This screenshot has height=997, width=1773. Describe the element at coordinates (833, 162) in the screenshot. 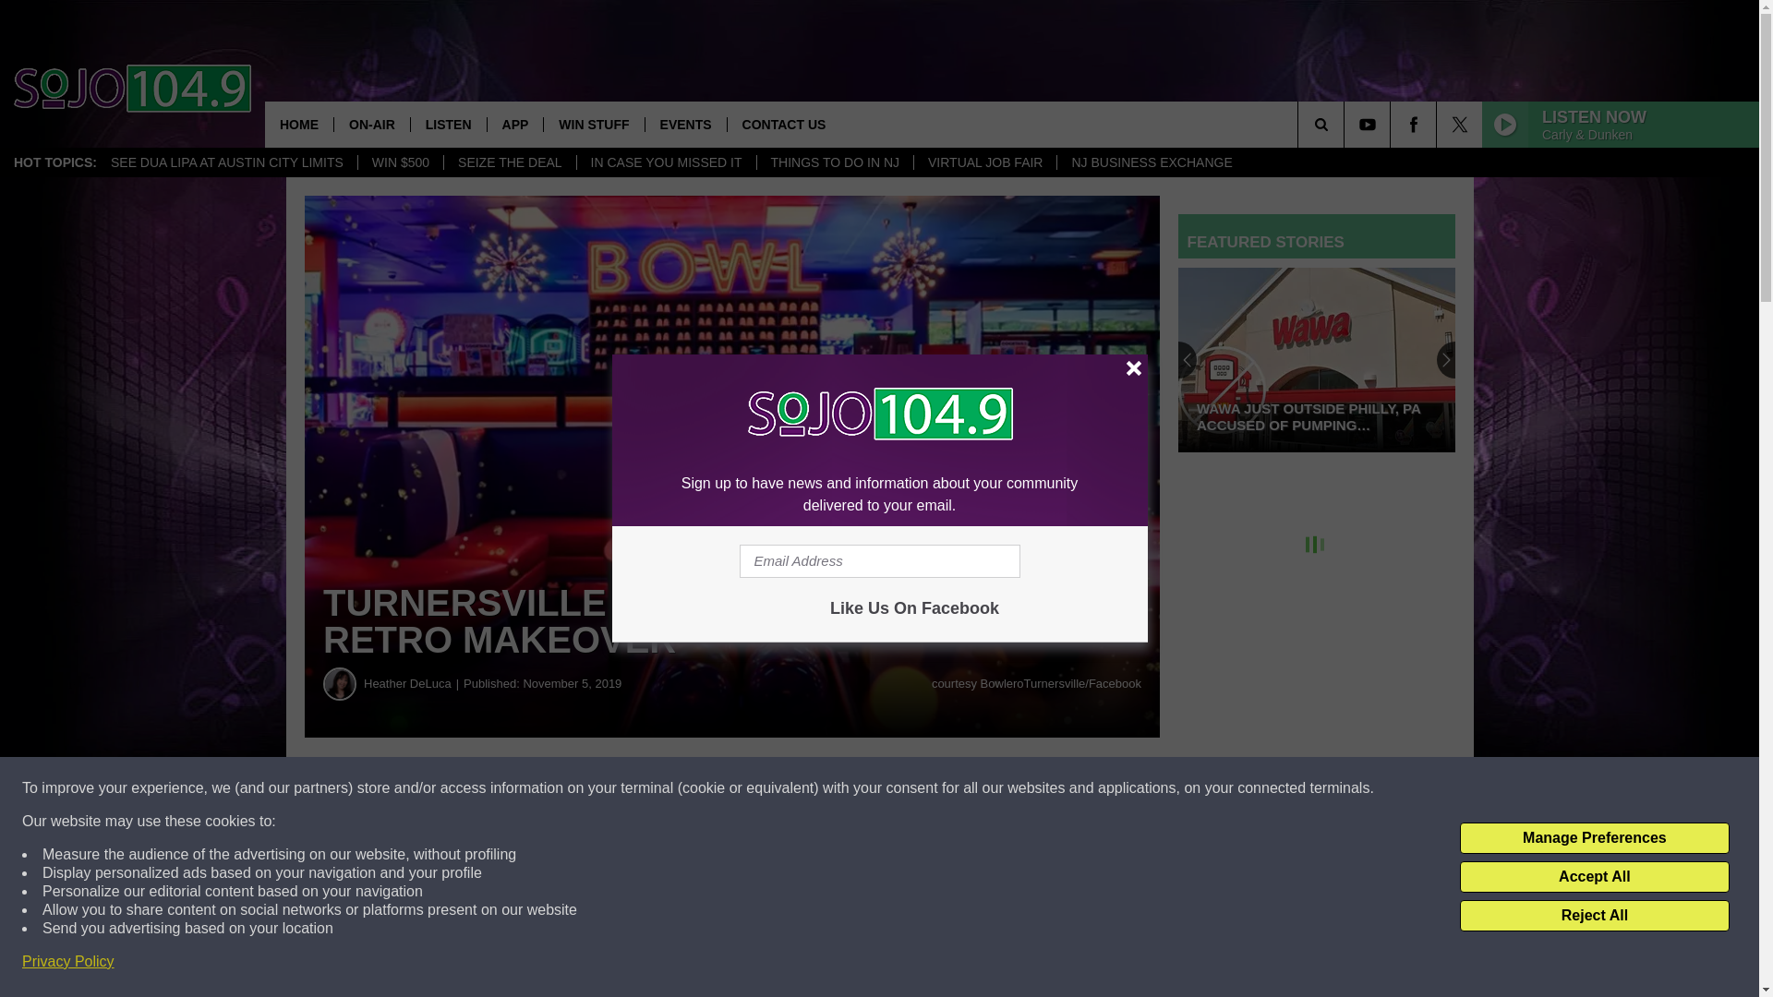

I see `THINGS TO DO IN NJ` at that location.